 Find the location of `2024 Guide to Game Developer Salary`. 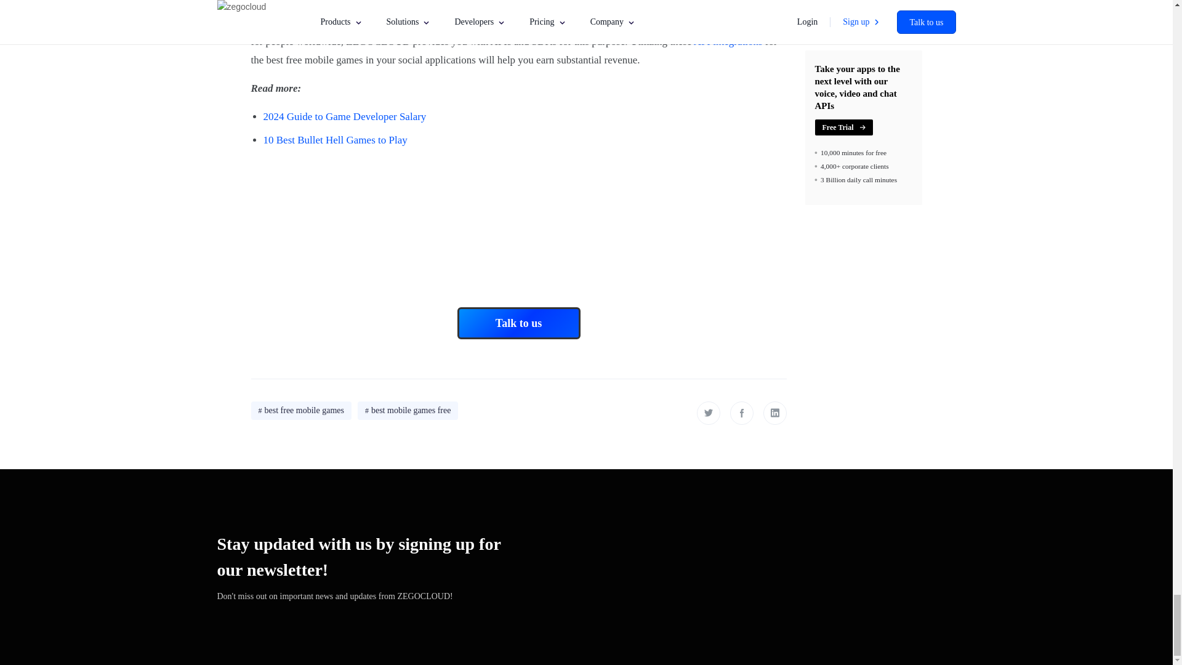

2024 Guide to Game Developer Salary is located at coordinates (345, 116).